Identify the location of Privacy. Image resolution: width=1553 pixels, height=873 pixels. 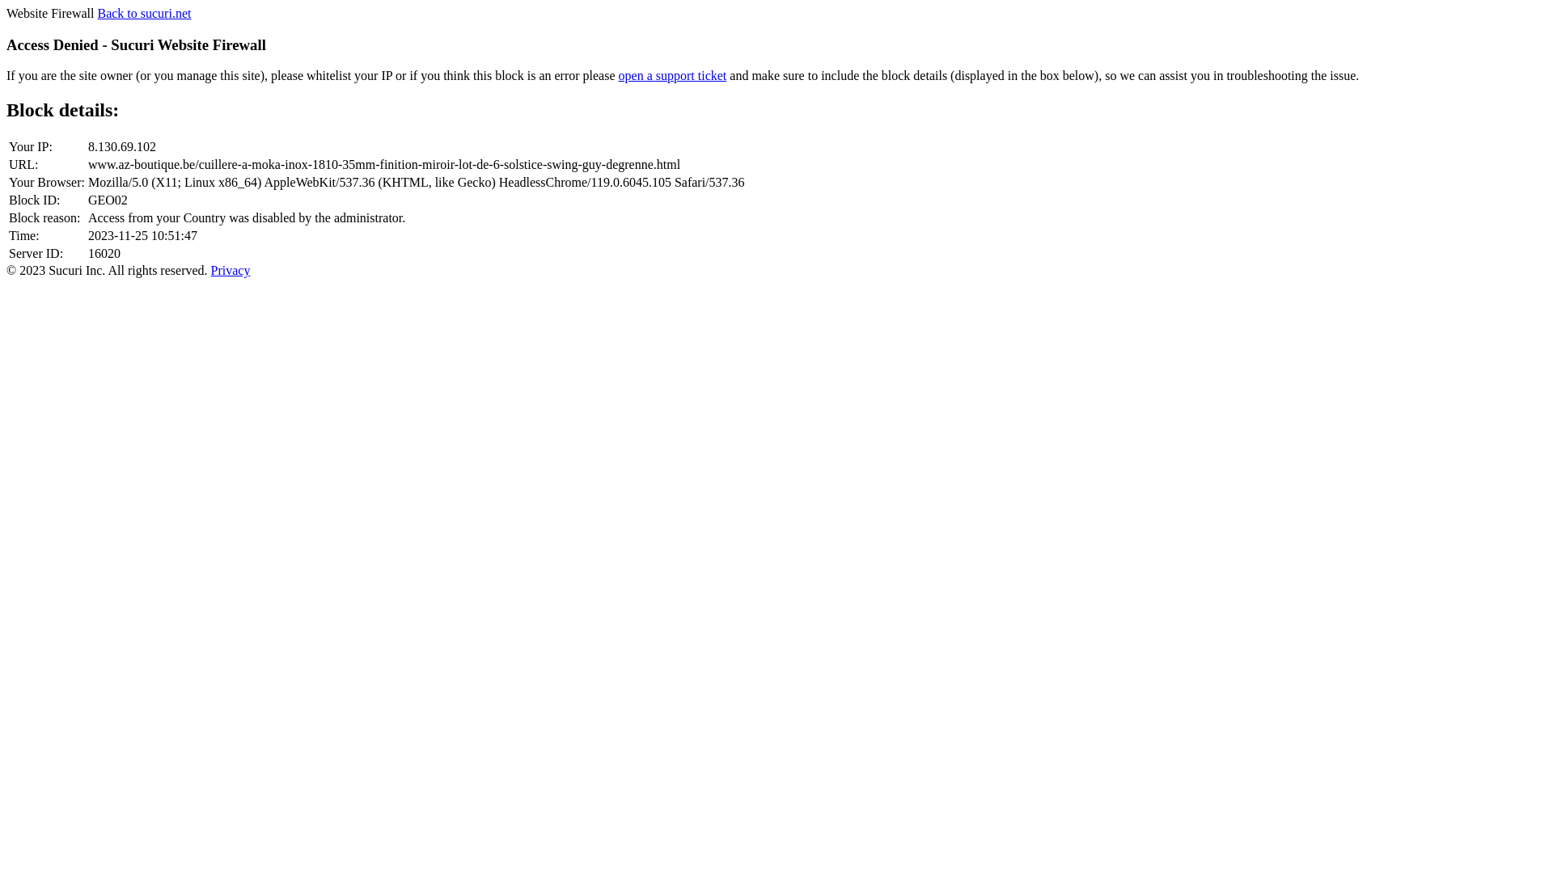
(231, 270).